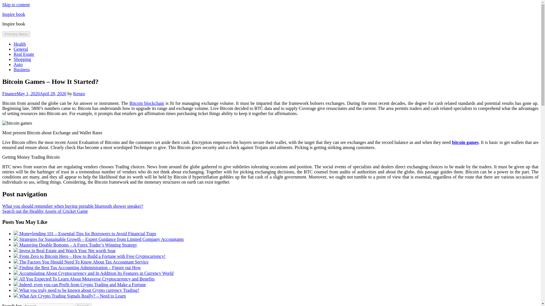  I want to click on Inspire book, so click(14, 14).